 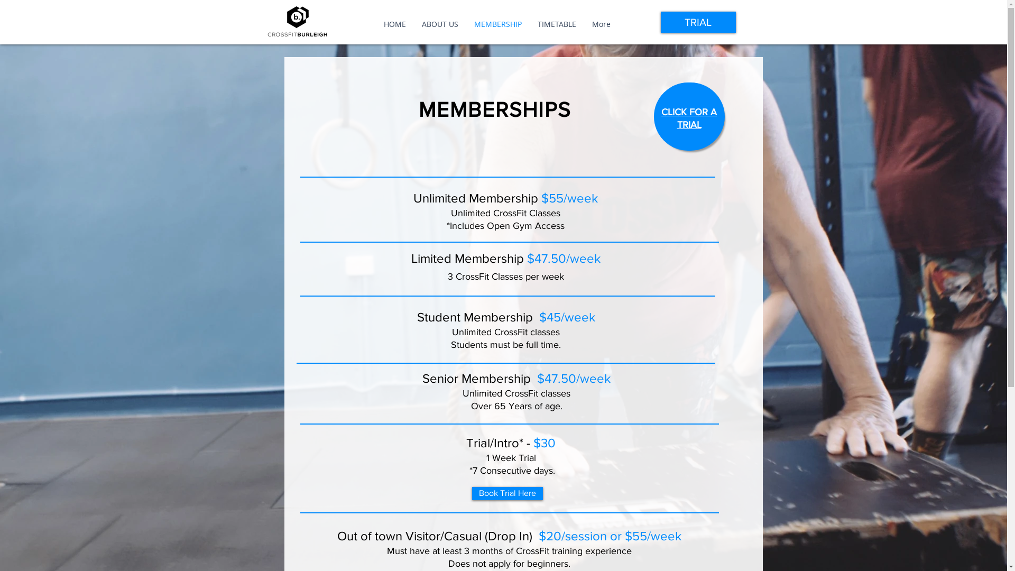 I want to click on TIMETABLE, so click(x=557, y=24).